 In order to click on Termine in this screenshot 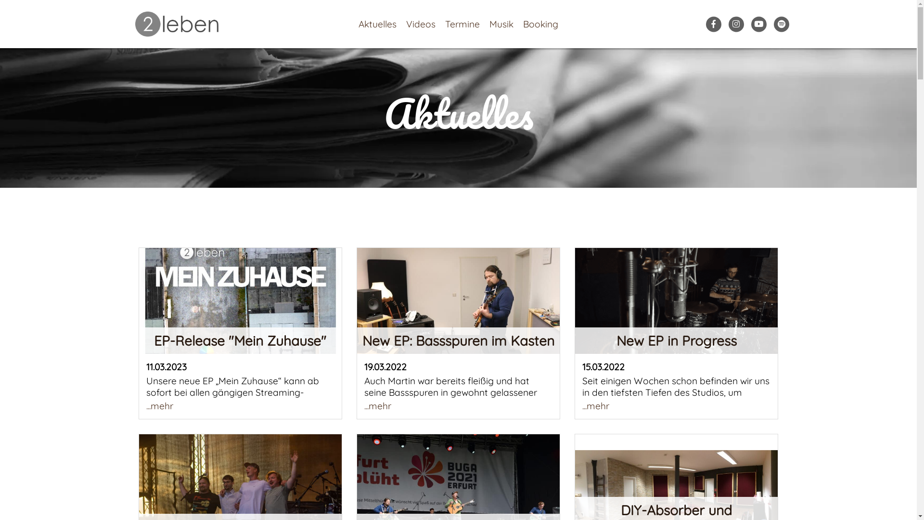, I will do `click(462, 24)`.